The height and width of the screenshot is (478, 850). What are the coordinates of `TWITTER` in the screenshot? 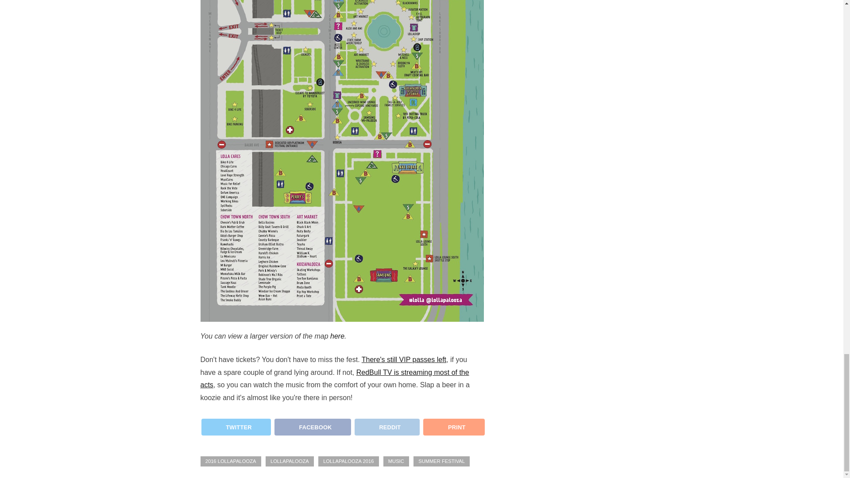 It's located at (235, 430).